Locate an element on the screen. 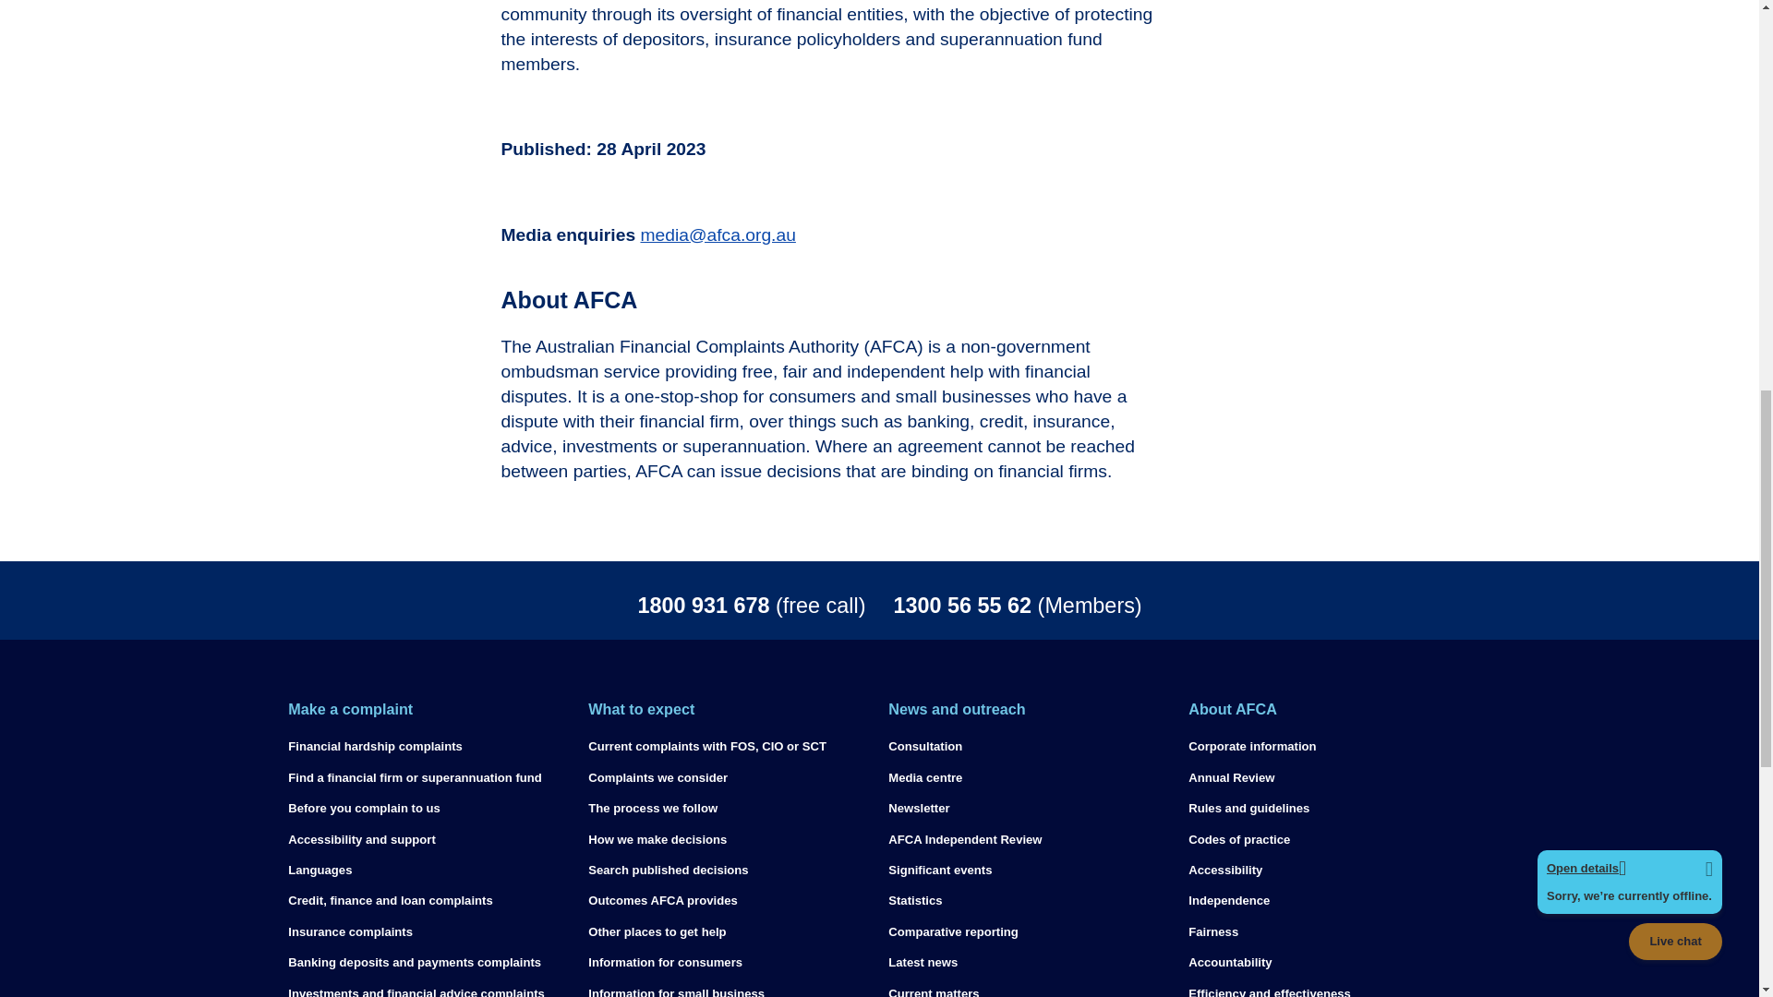 This screenshot has width=1773, height=997. If you are already a member, click here to call us is located at coordinates (1136, 605).